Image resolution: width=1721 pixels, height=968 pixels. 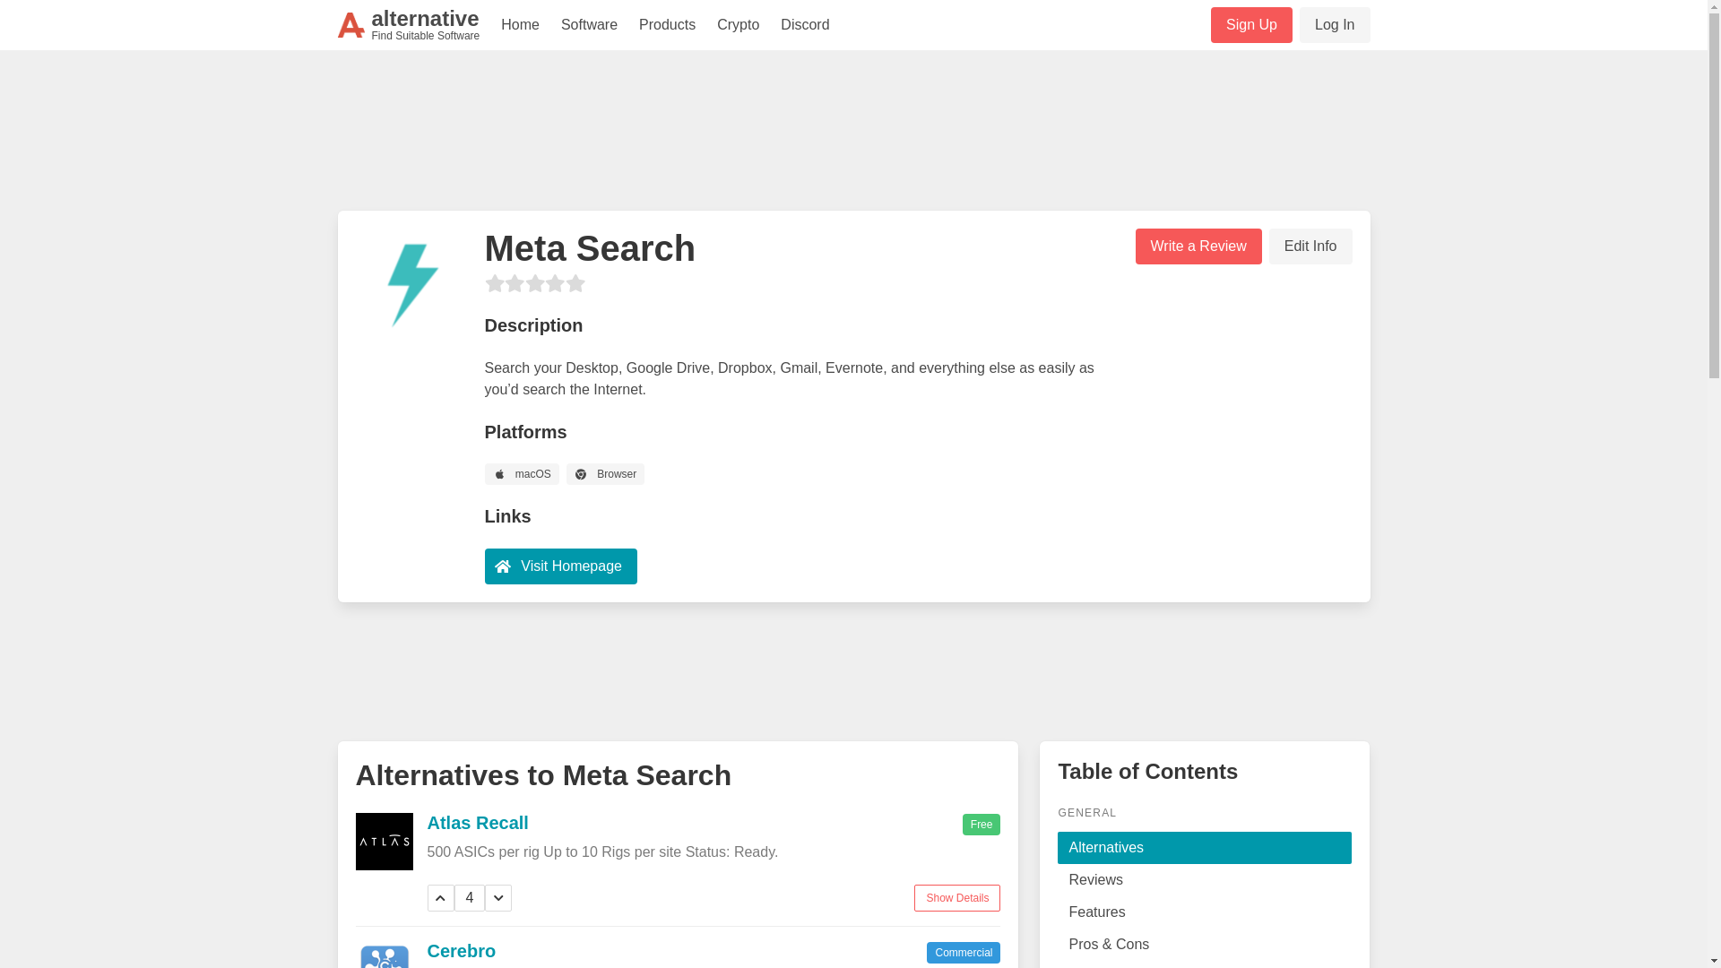 What do you see at coordinates (956, 898) in the screenshot?
I see `Show Details` at bounding box center [956, 898].